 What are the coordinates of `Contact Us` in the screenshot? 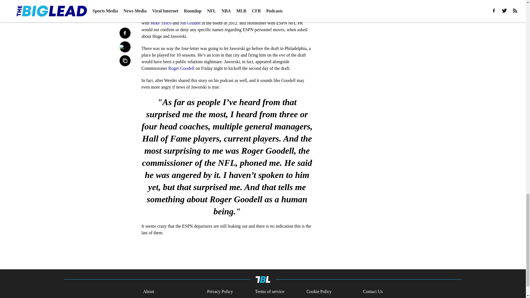 It's located at (373, 292).